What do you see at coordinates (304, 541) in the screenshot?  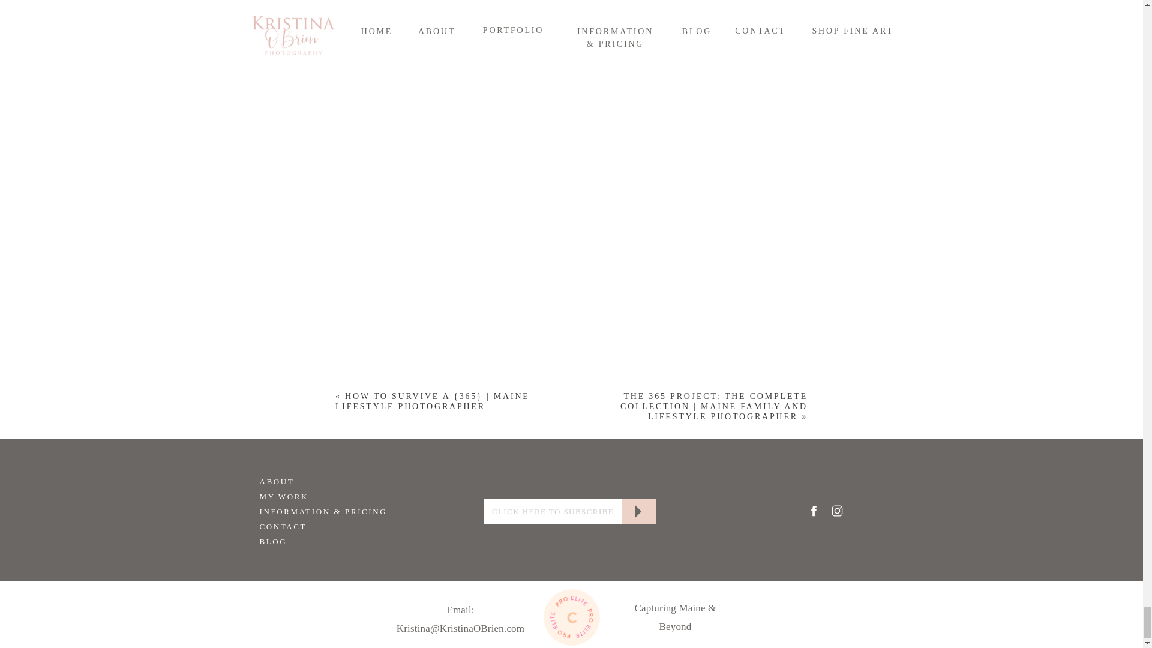 I see `BLOG` at bounding box center [304, 541].